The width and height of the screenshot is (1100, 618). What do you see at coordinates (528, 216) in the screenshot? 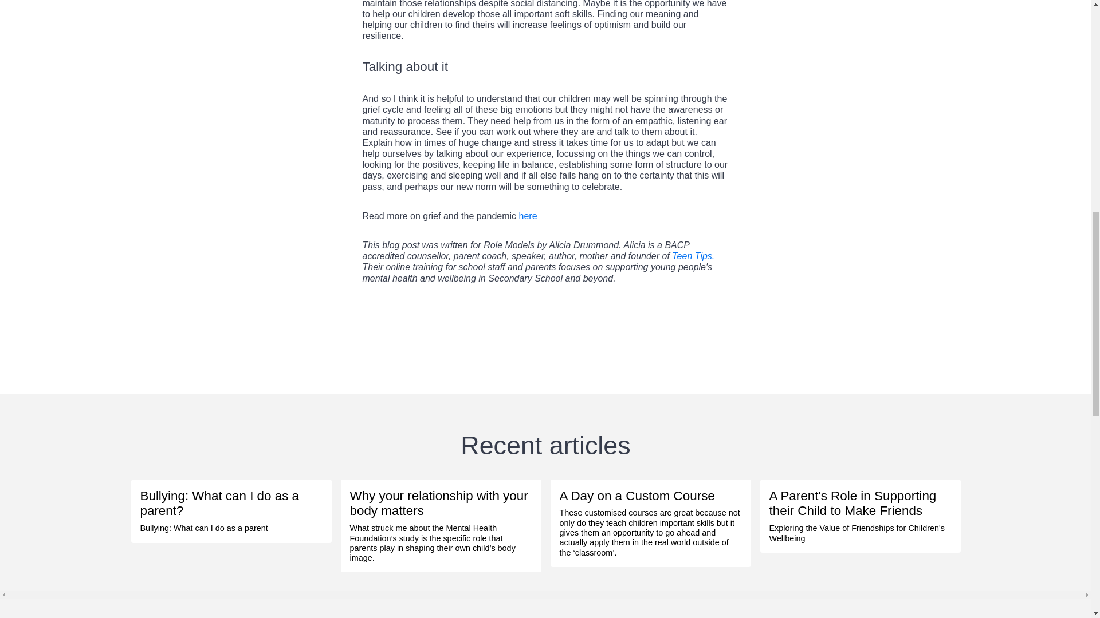
I see `here` at bounding box center [528, 216].